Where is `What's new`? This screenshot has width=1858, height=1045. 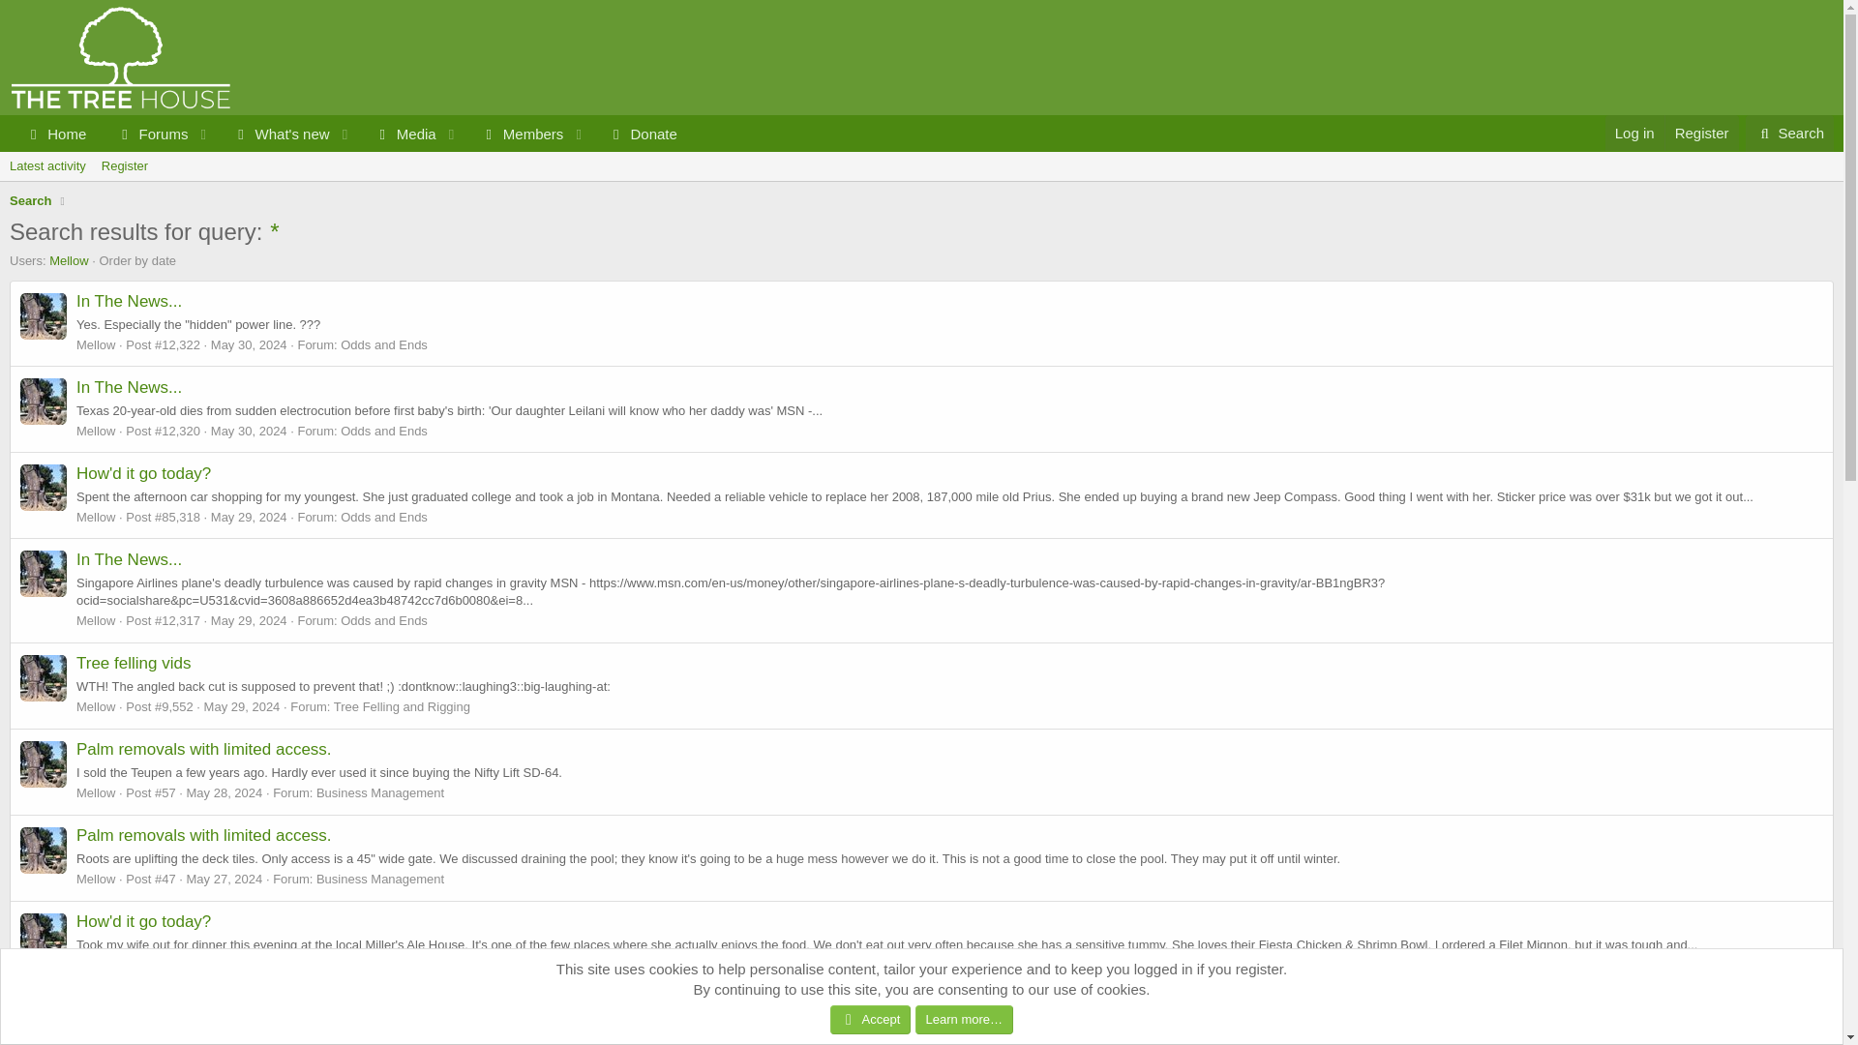
What's new is located at coordinates (921, 188).